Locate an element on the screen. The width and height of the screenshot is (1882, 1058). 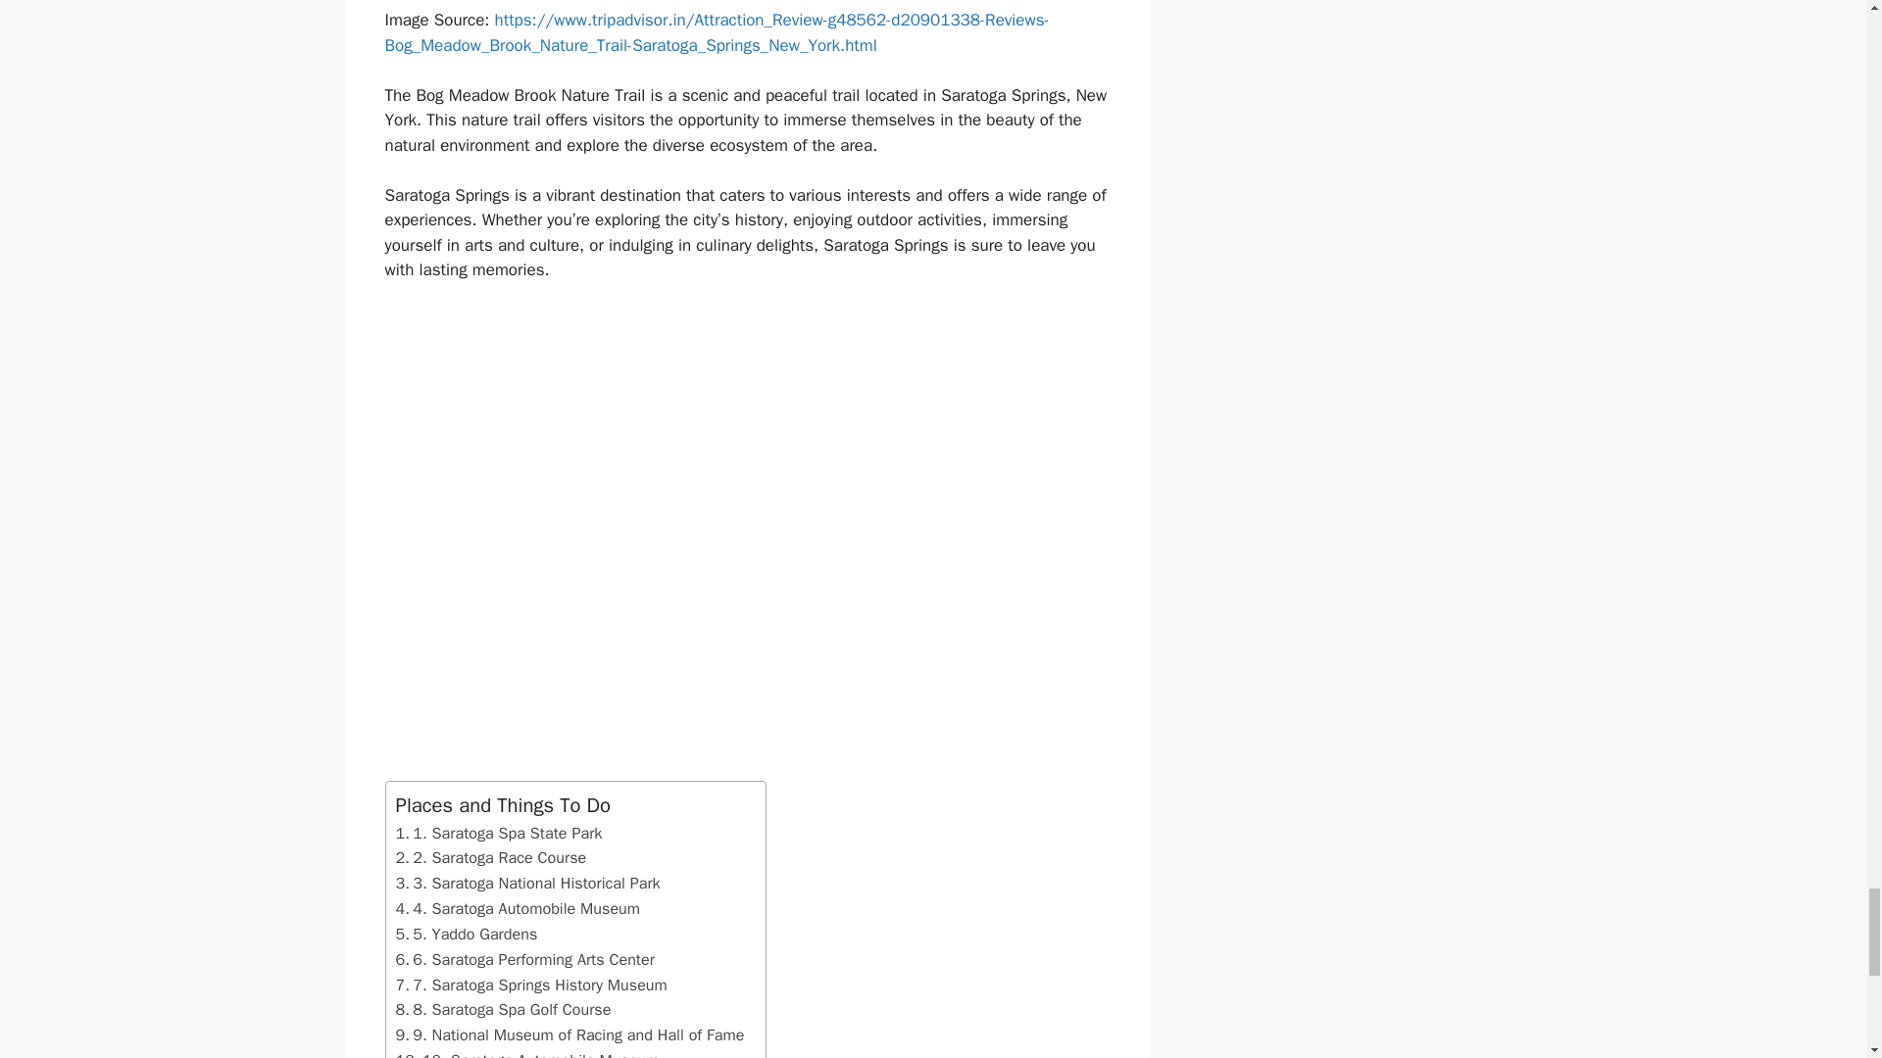
4. Saratoga Automobile Museum is located at coordinates (518, 908).